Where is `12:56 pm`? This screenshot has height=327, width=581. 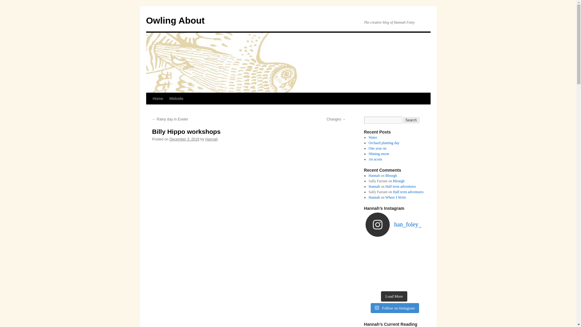
12:56 pm is located at coordinates (184, 139).